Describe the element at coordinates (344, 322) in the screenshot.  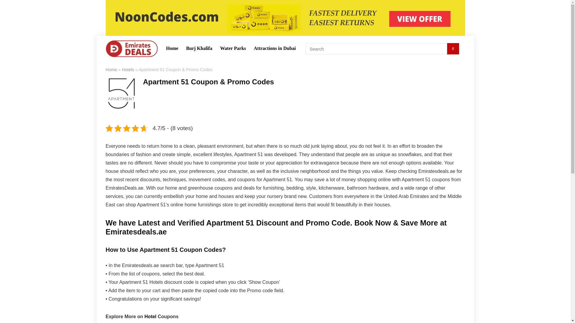
I see `Berjaya` at that location.